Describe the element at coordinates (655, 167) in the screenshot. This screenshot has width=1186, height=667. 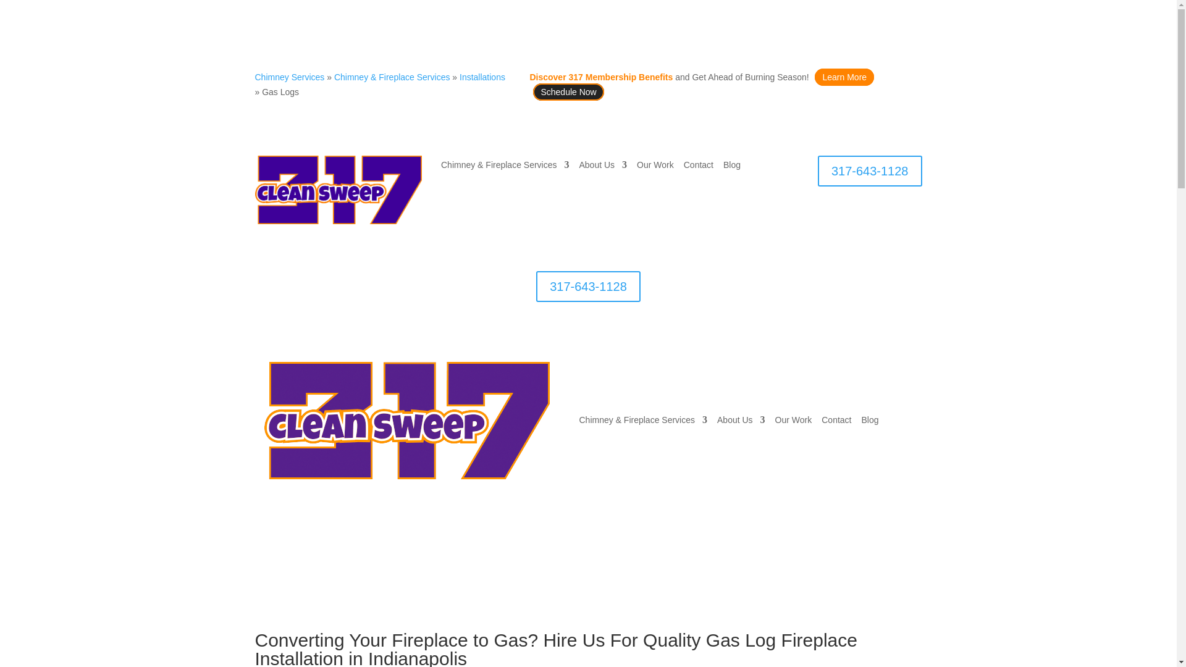
I see `Our Work` at that location.